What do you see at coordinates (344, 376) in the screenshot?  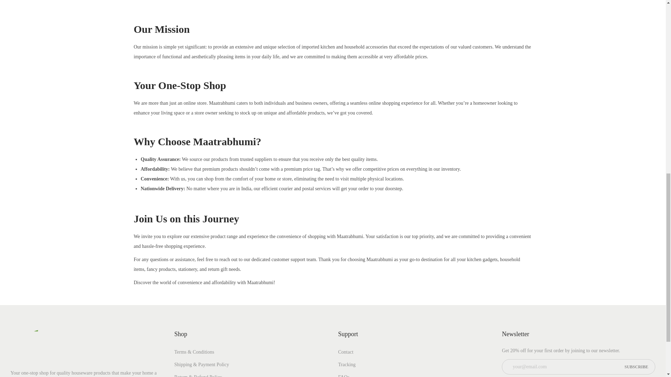 I see `FAQs` at bounding box center [344, 376].